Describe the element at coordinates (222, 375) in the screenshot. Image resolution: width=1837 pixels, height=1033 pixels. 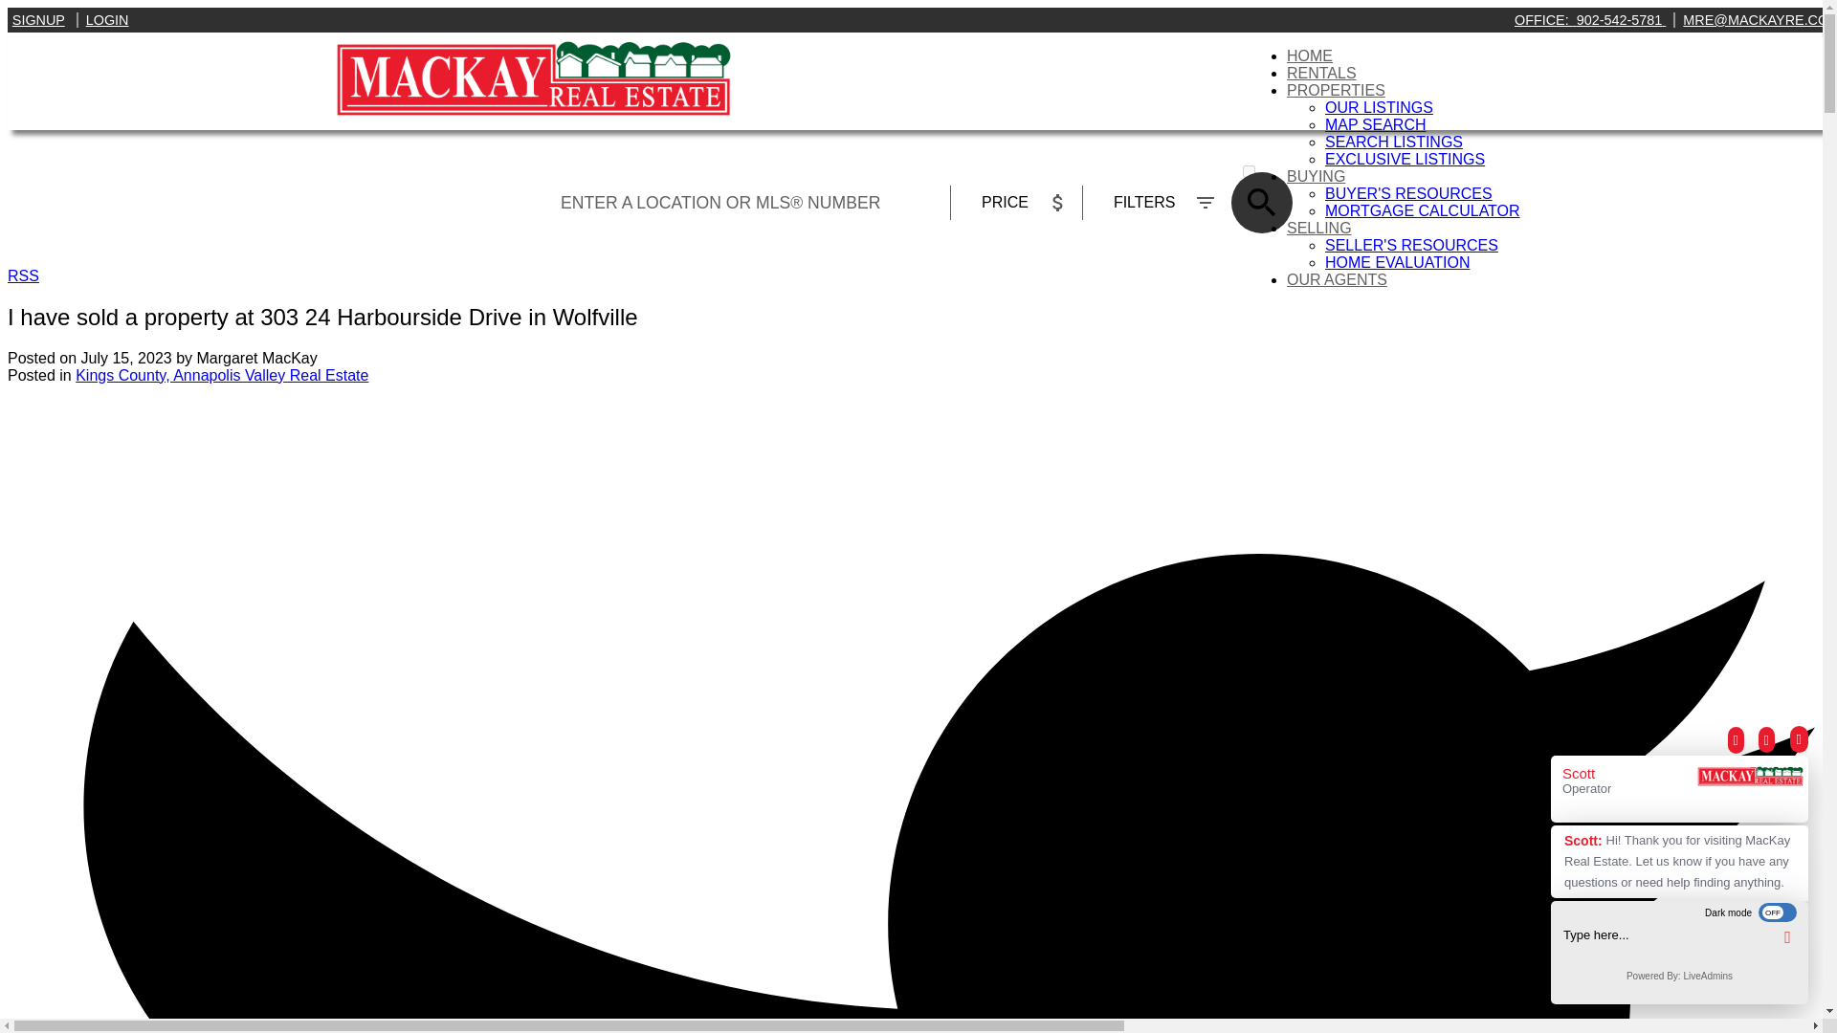
I see `Kings County, Annapolis Valley Real Estate` at that location.